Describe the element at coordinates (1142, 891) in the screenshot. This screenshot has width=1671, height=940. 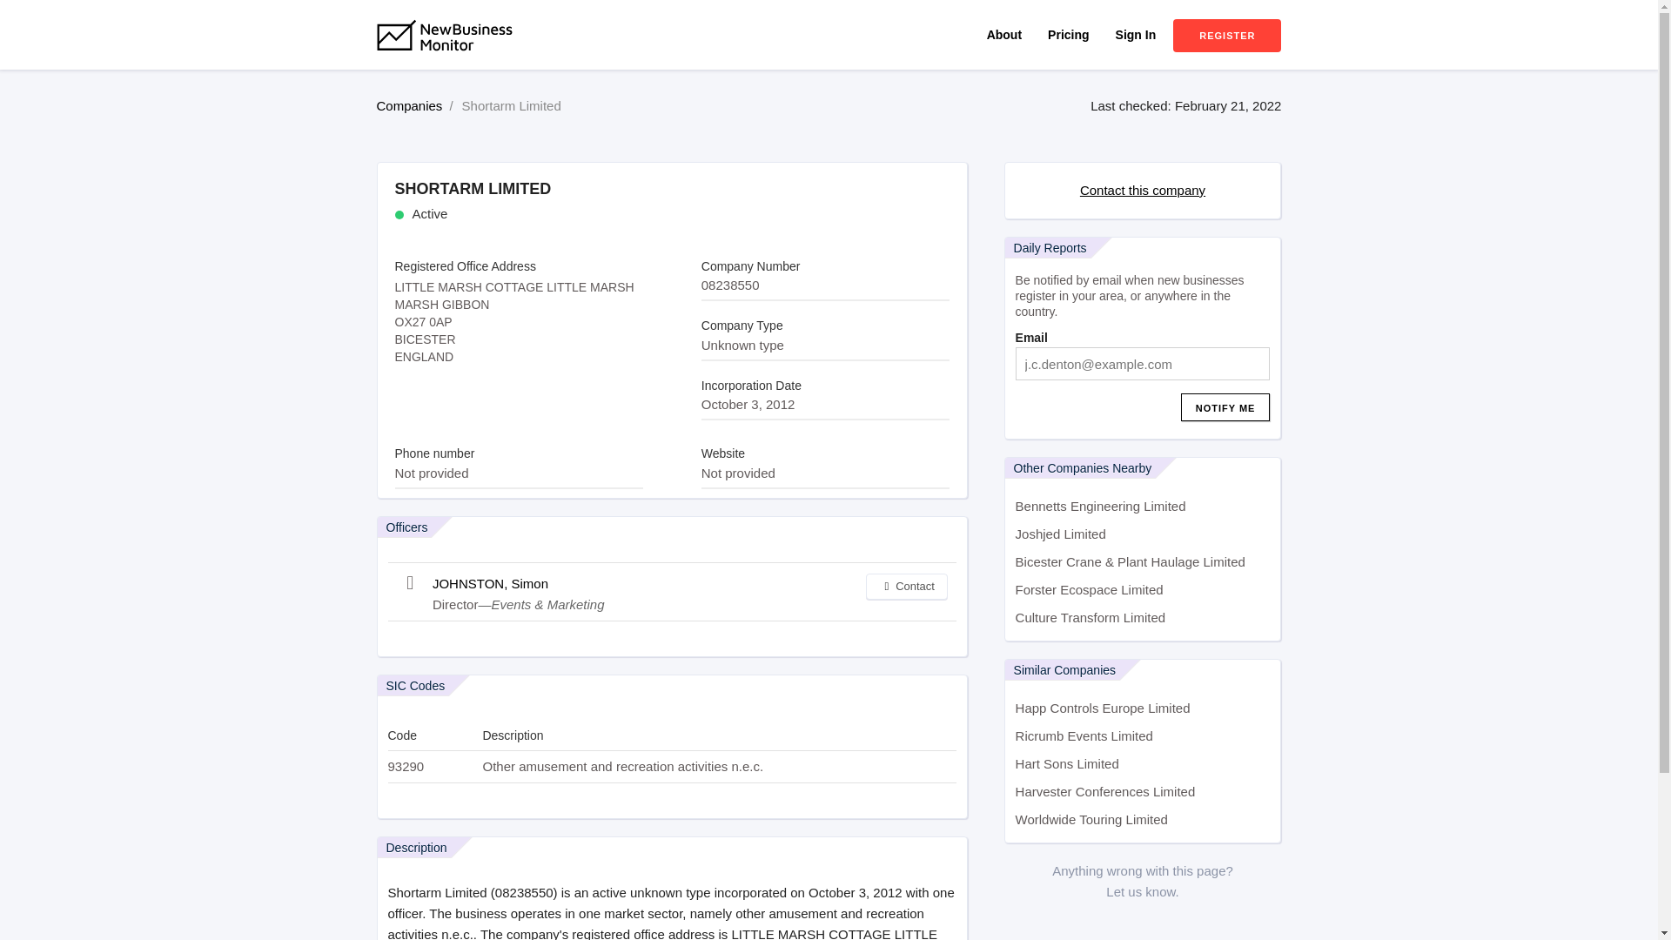
I see `Let us know.` at that location.